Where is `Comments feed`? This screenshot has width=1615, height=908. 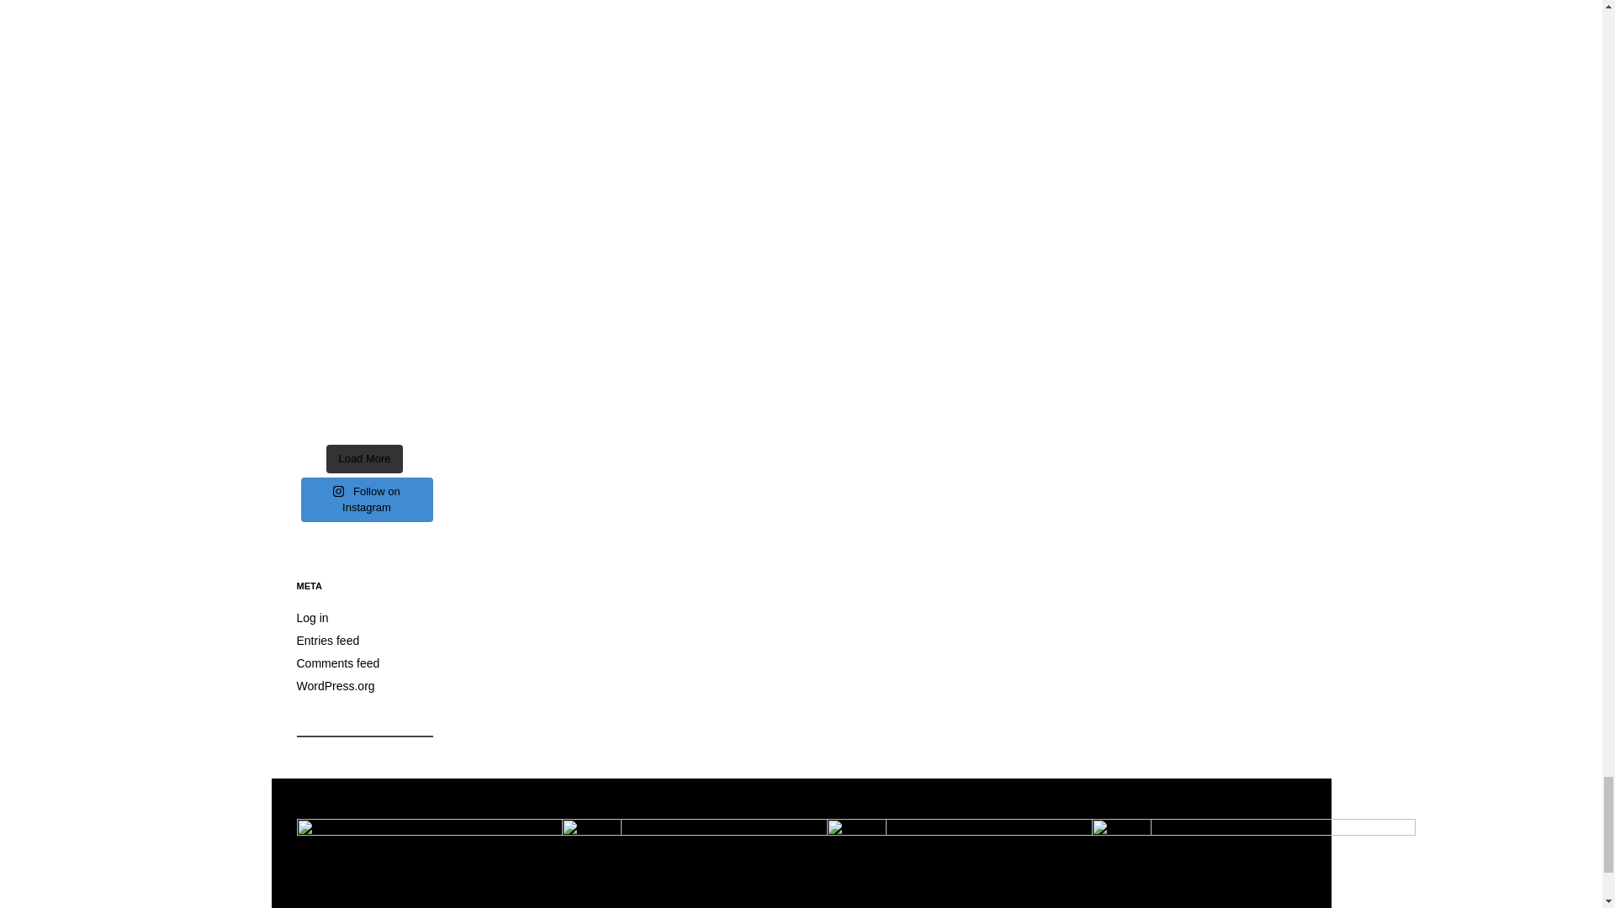
Comments feed is located at coordinates (337, 663).